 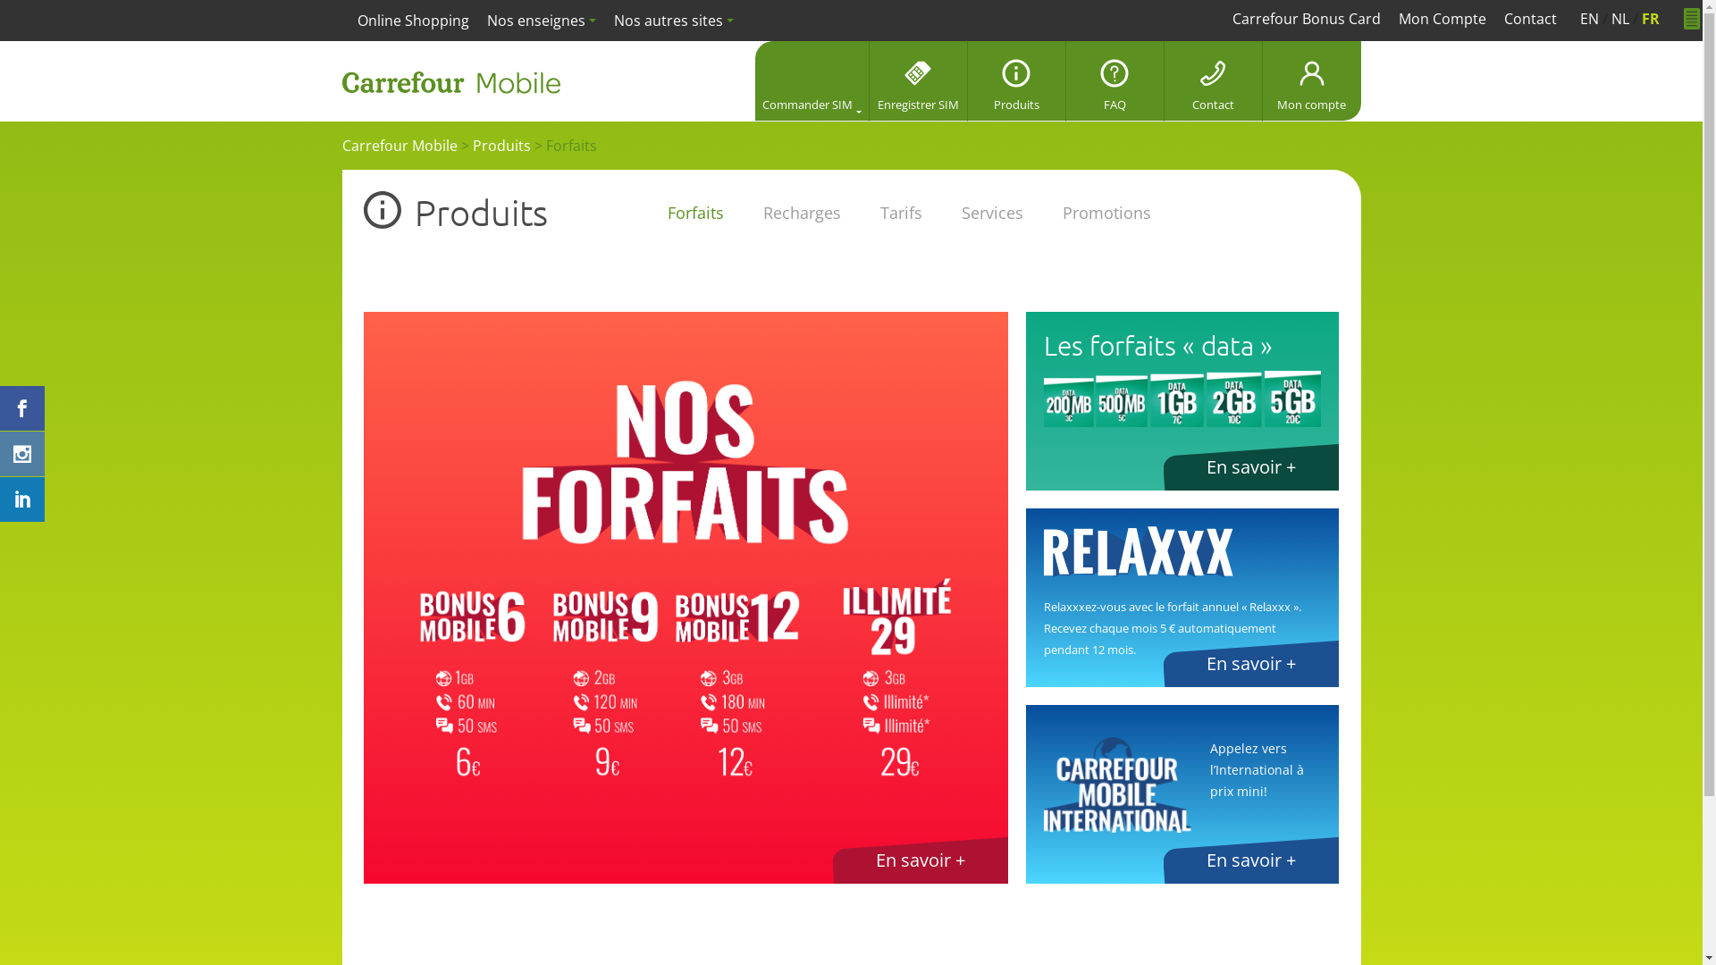 I want to click on Commander SIM, so click(x=812, y=81).